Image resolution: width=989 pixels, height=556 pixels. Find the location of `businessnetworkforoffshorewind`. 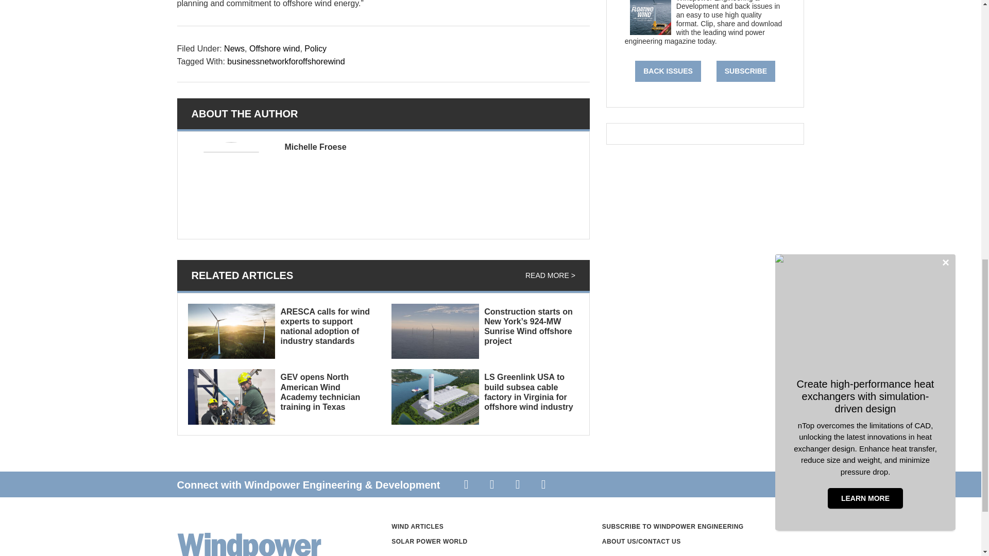

businessnetworkforoffshorewind is located at coordinates (285, 62).